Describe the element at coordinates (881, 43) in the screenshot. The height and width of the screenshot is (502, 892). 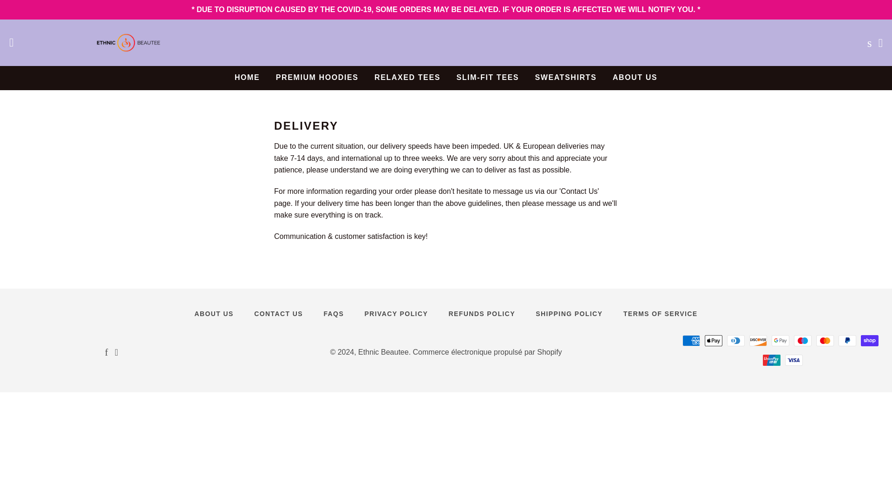
I see `Panier` at that location.